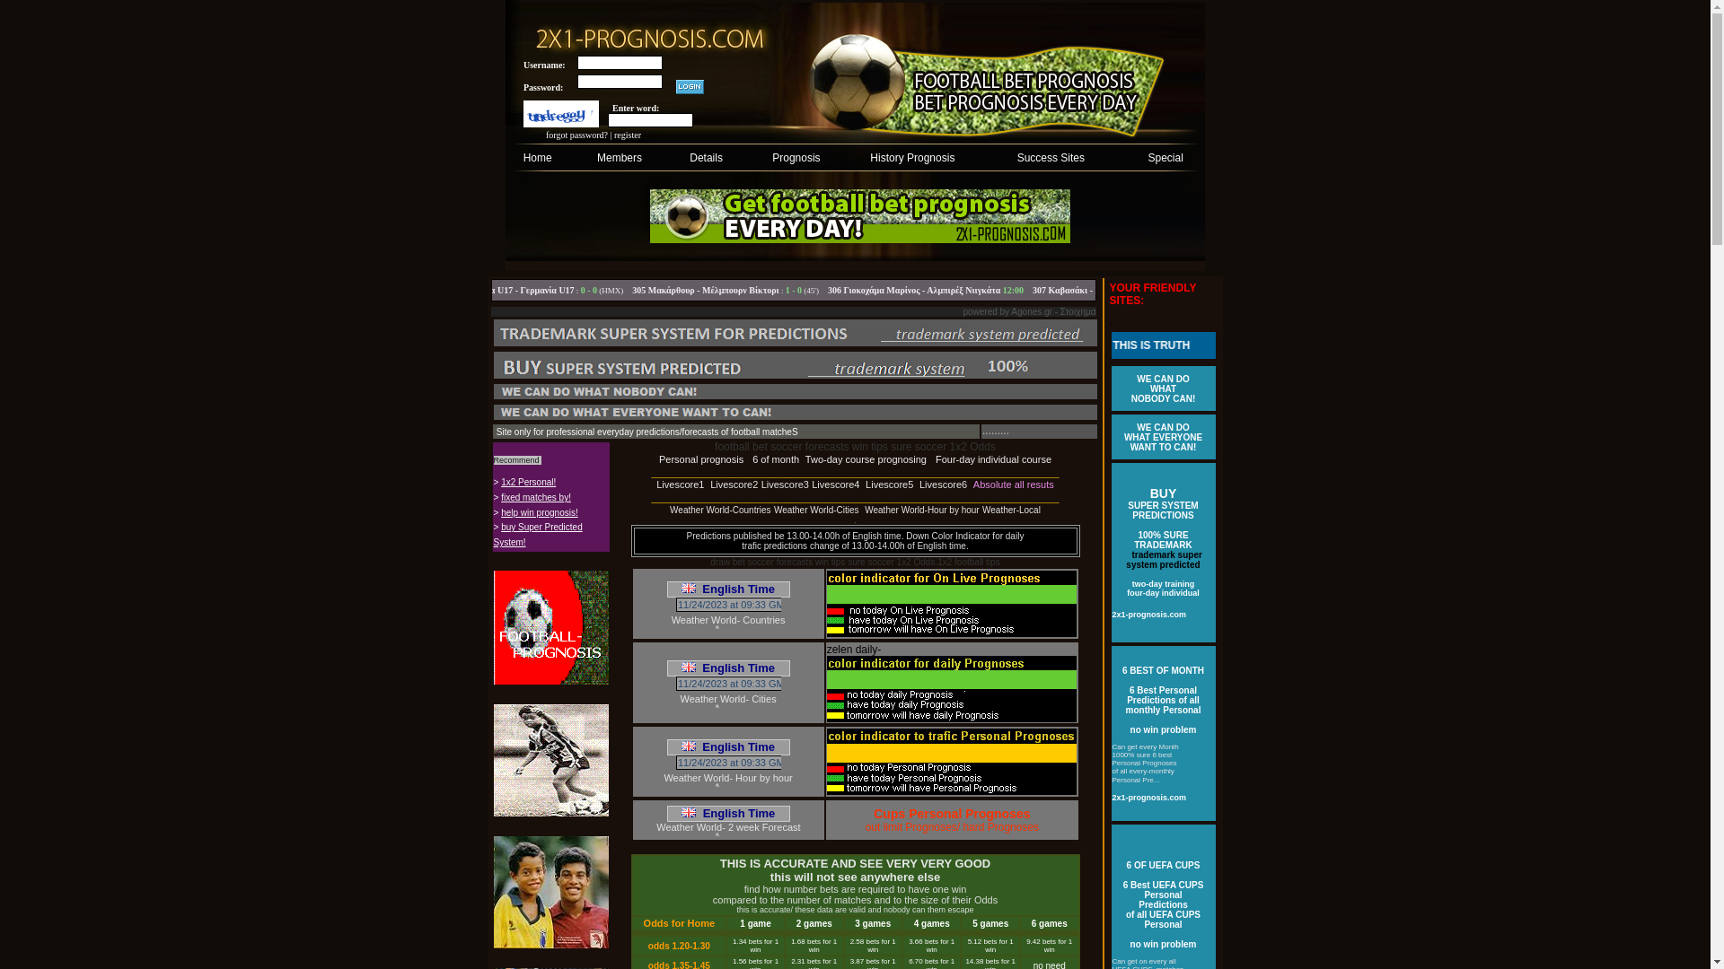 This screenshot has width=1724, height=969. I want to click on Weather World- Cities, so click(727, 698).